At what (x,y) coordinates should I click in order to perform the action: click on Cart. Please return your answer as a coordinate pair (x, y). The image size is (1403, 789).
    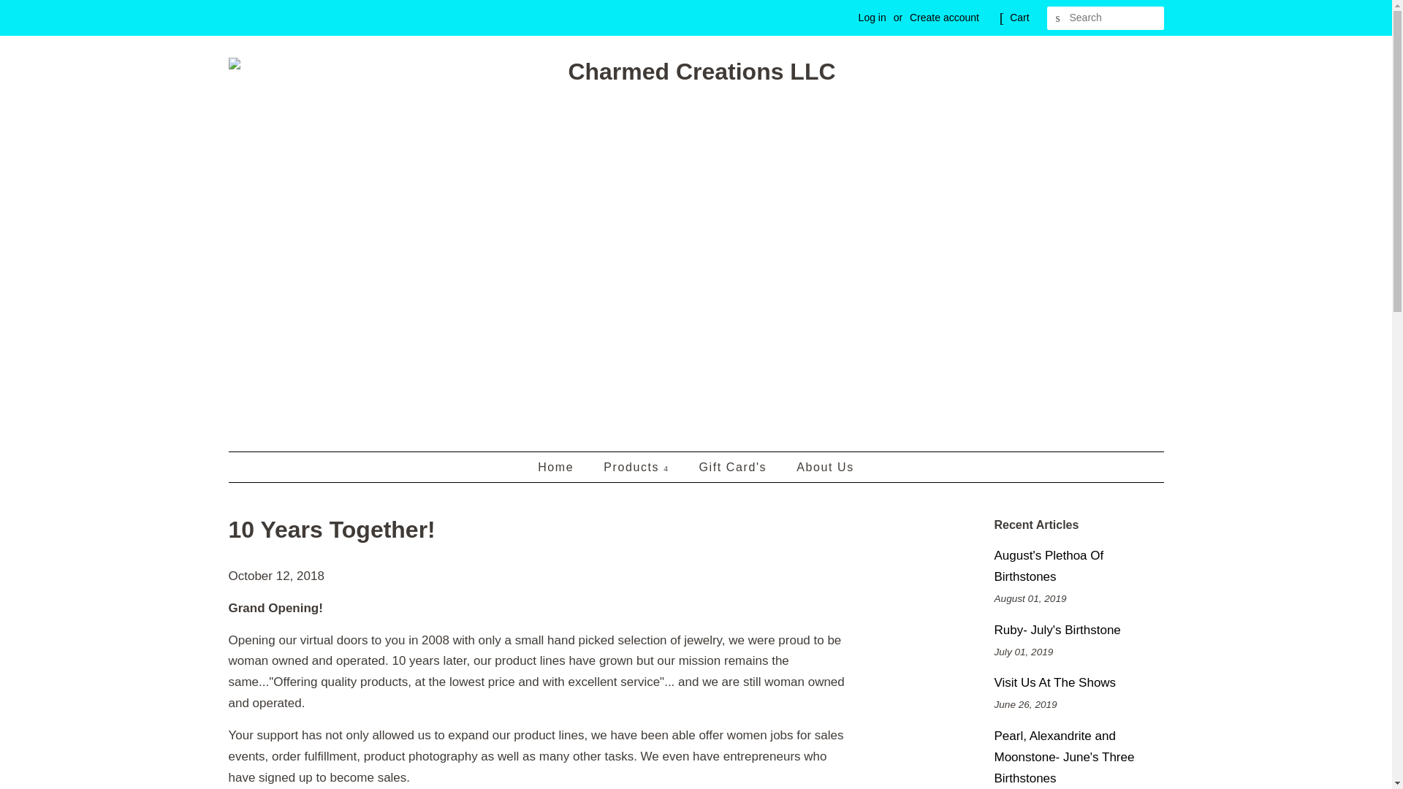
    Looking at the image, I should click on (1019, 18).